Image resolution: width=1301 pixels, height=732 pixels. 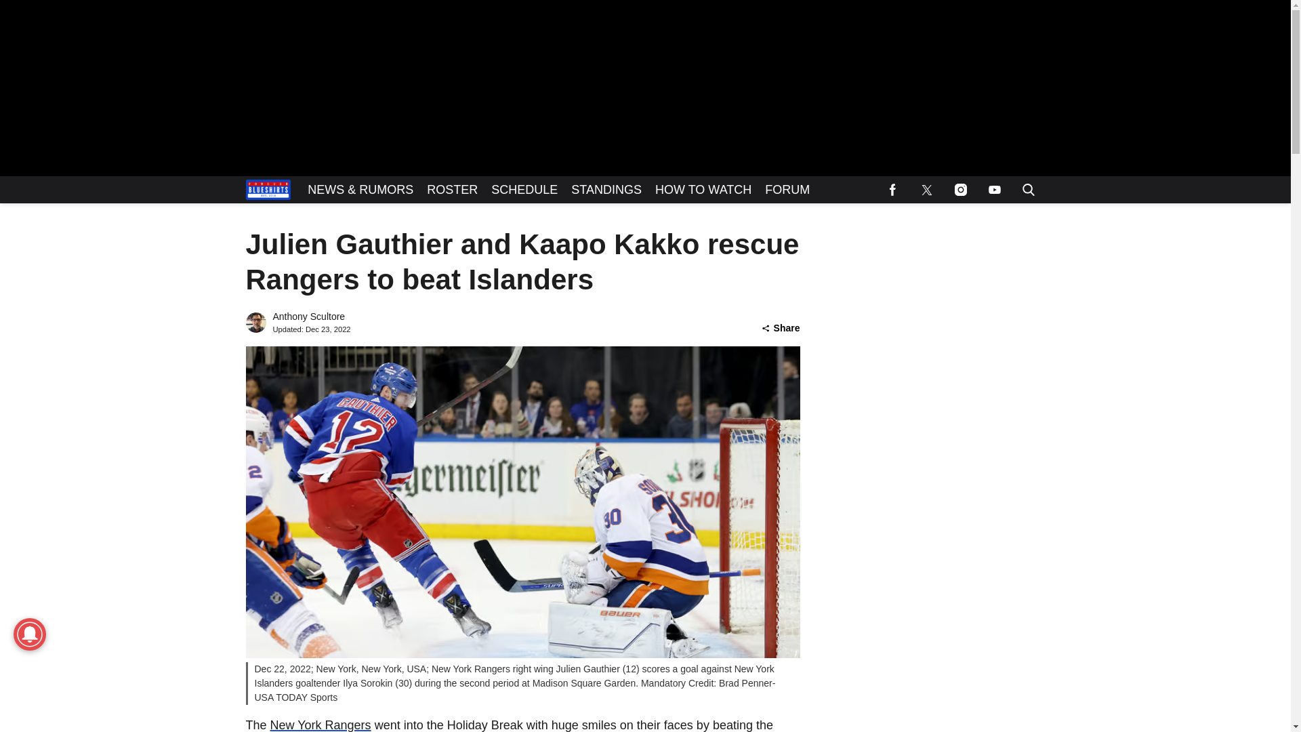 I want to click on Follow us on Facebook, so click(x=892, y=190).